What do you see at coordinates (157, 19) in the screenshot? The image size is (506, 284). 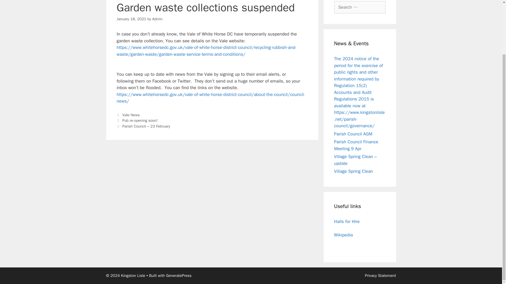 I see `Admin` at bounding box center [157, 19].